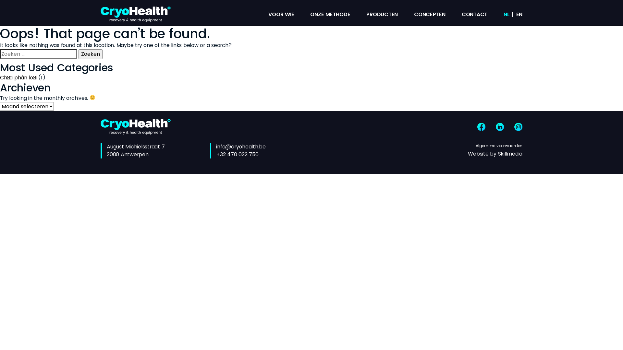  What do you see at coordinates (510, 154) in the screenshot?
I see `Skillmedia` at bounding box center [510, 154].